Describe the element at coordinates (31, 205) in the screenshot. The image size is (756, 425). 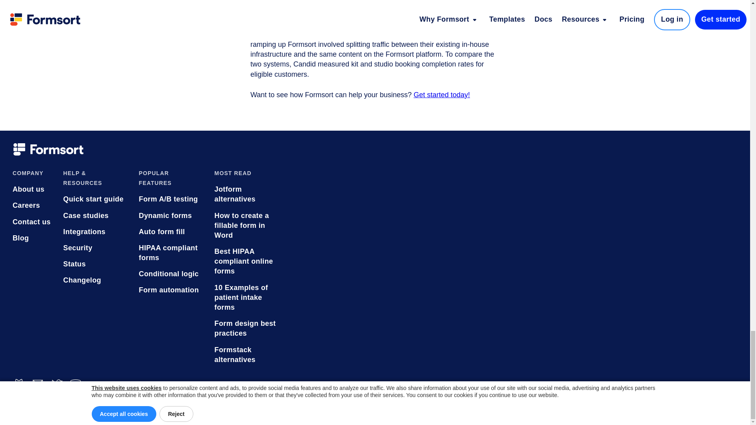
I see `Careers` at that location.